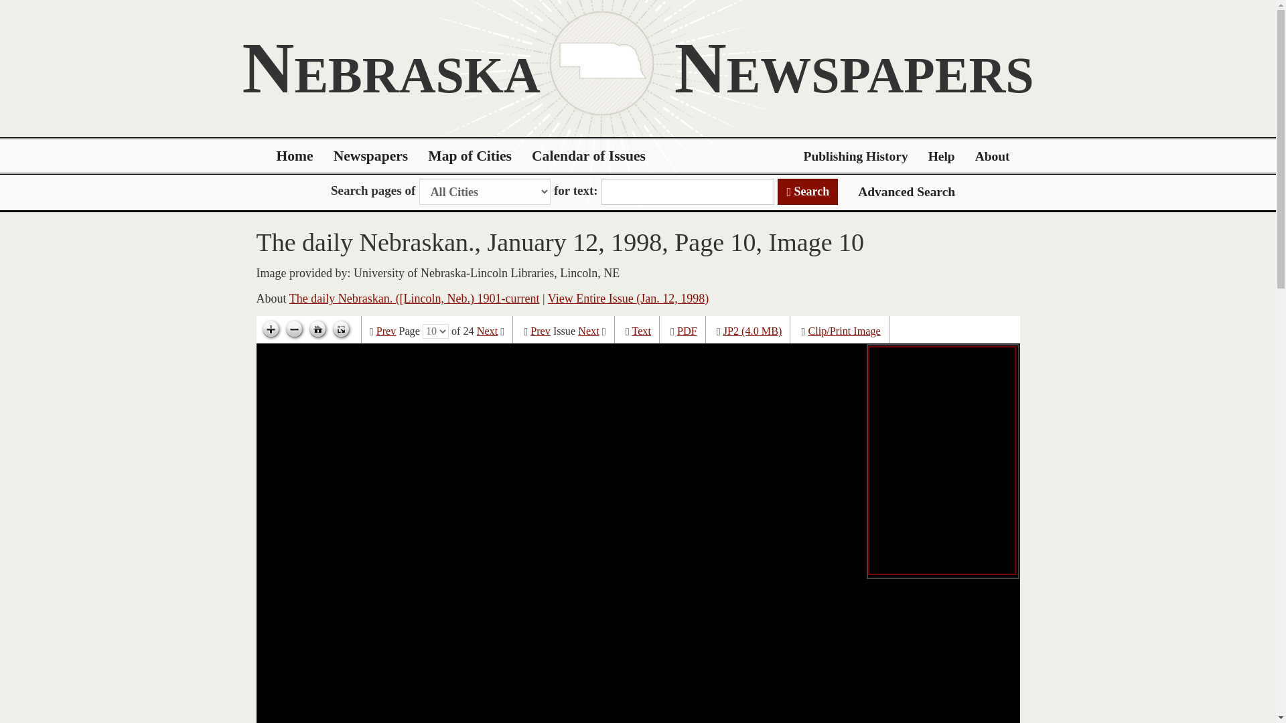  What do you see at coordinates (371, 156) in the screenshot?
I see `Newspapers` at bounding box center [371, 156].